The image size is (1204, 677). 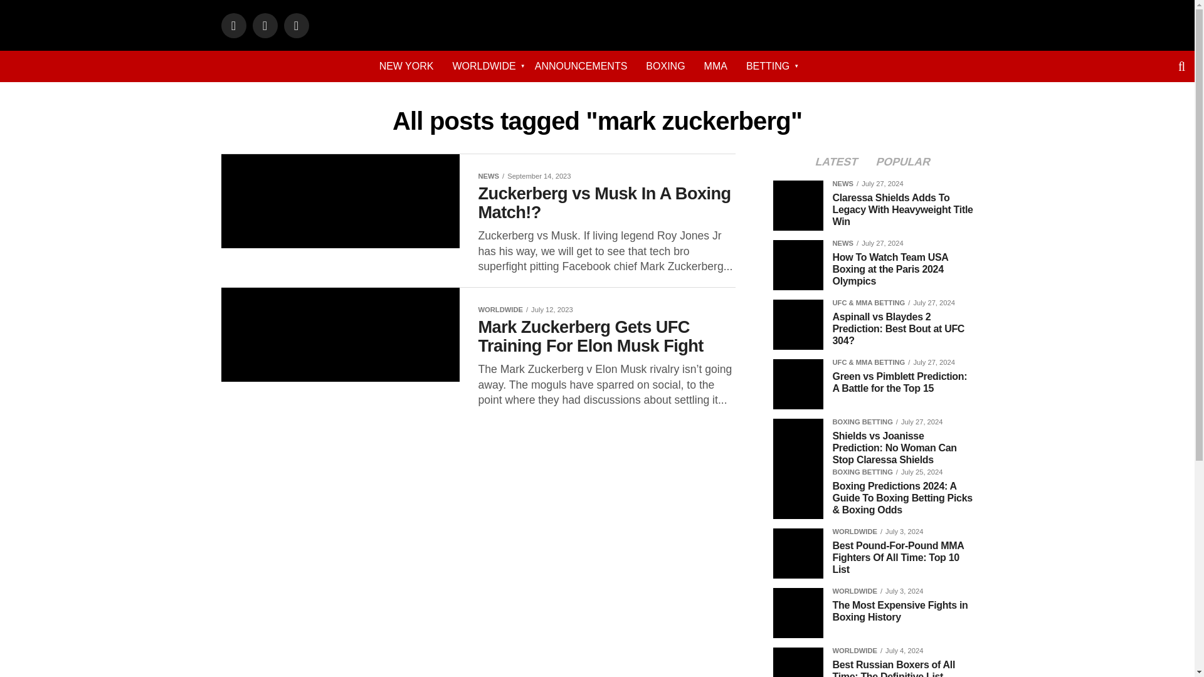 What do you see at coordinates (903, 162) in the screenshot?
I see `POPULAR` at bounding box center [903, 162].